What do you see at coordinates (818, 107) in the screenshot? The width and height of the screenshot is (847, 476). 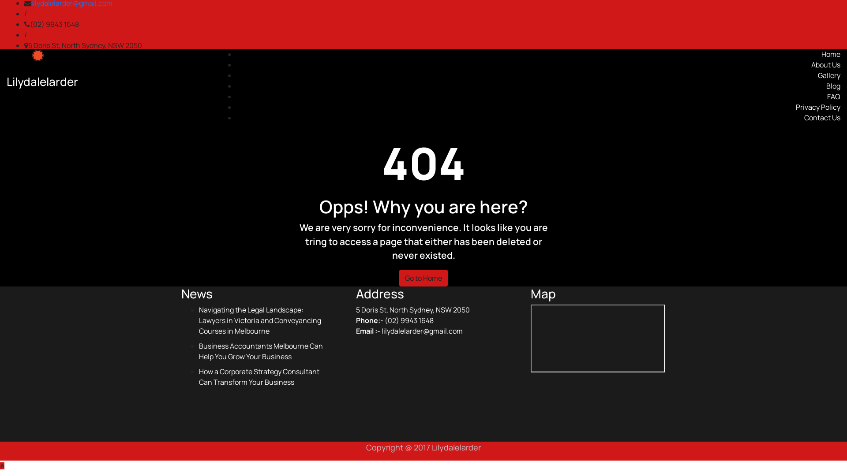 I see `Privacy Policy` at bounding box center [818, 107].